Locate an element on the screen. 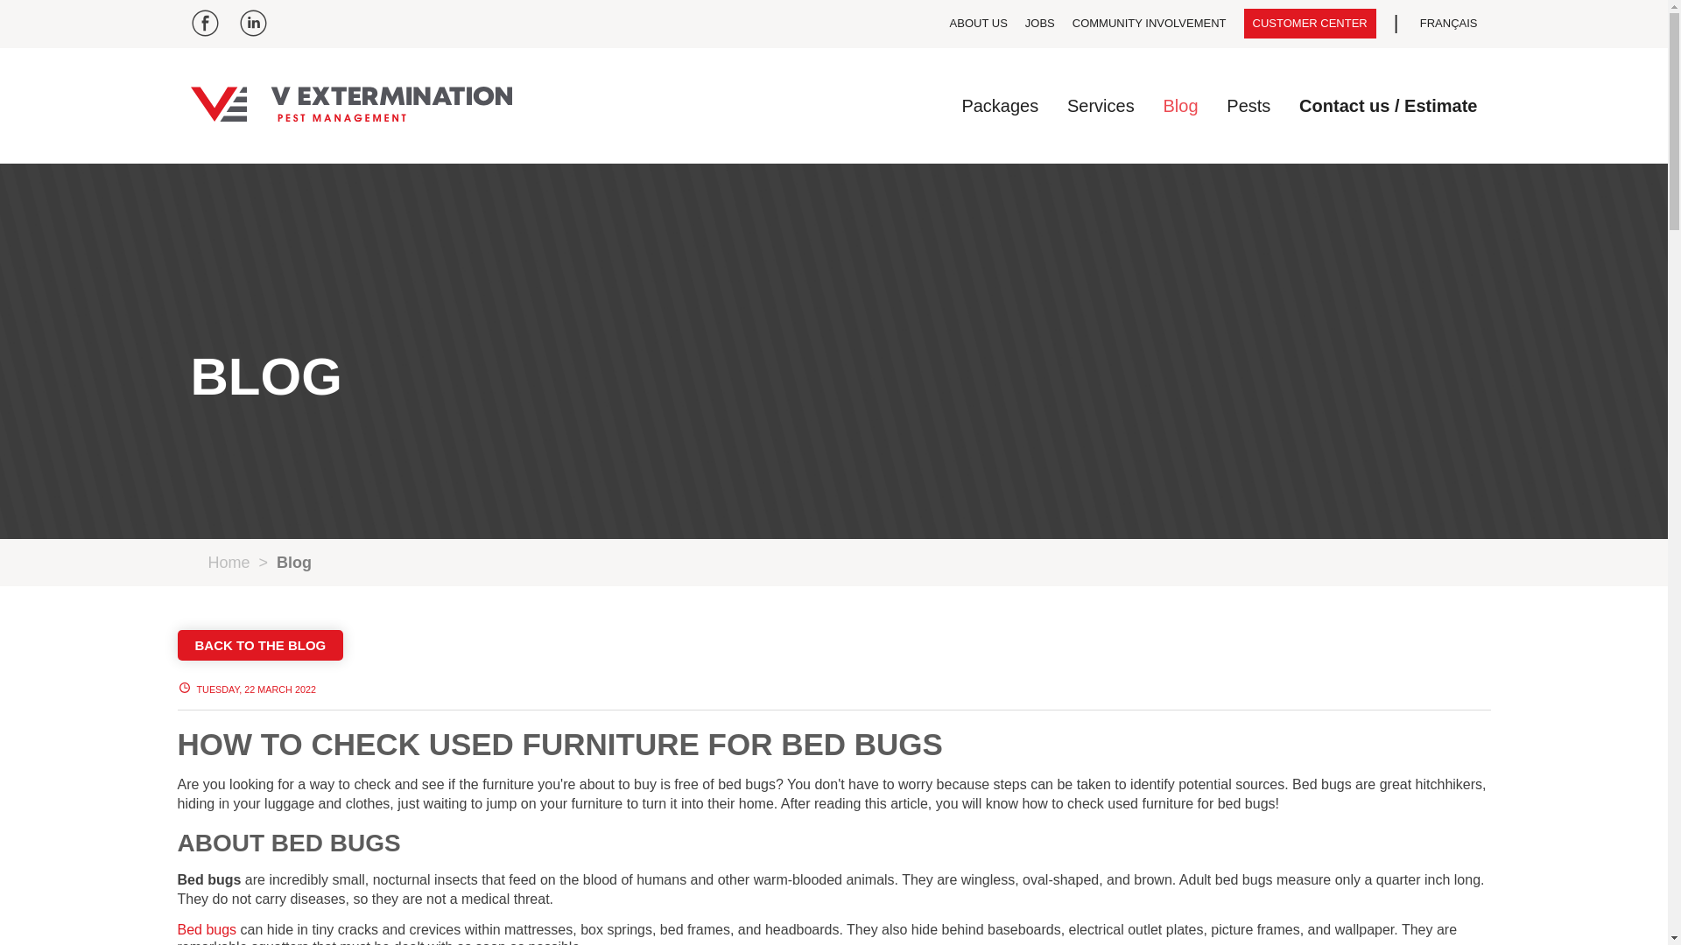 Image resolution: width=1681 pixels, height=945 pixels. Blog is located at coordinates (1180, 105).